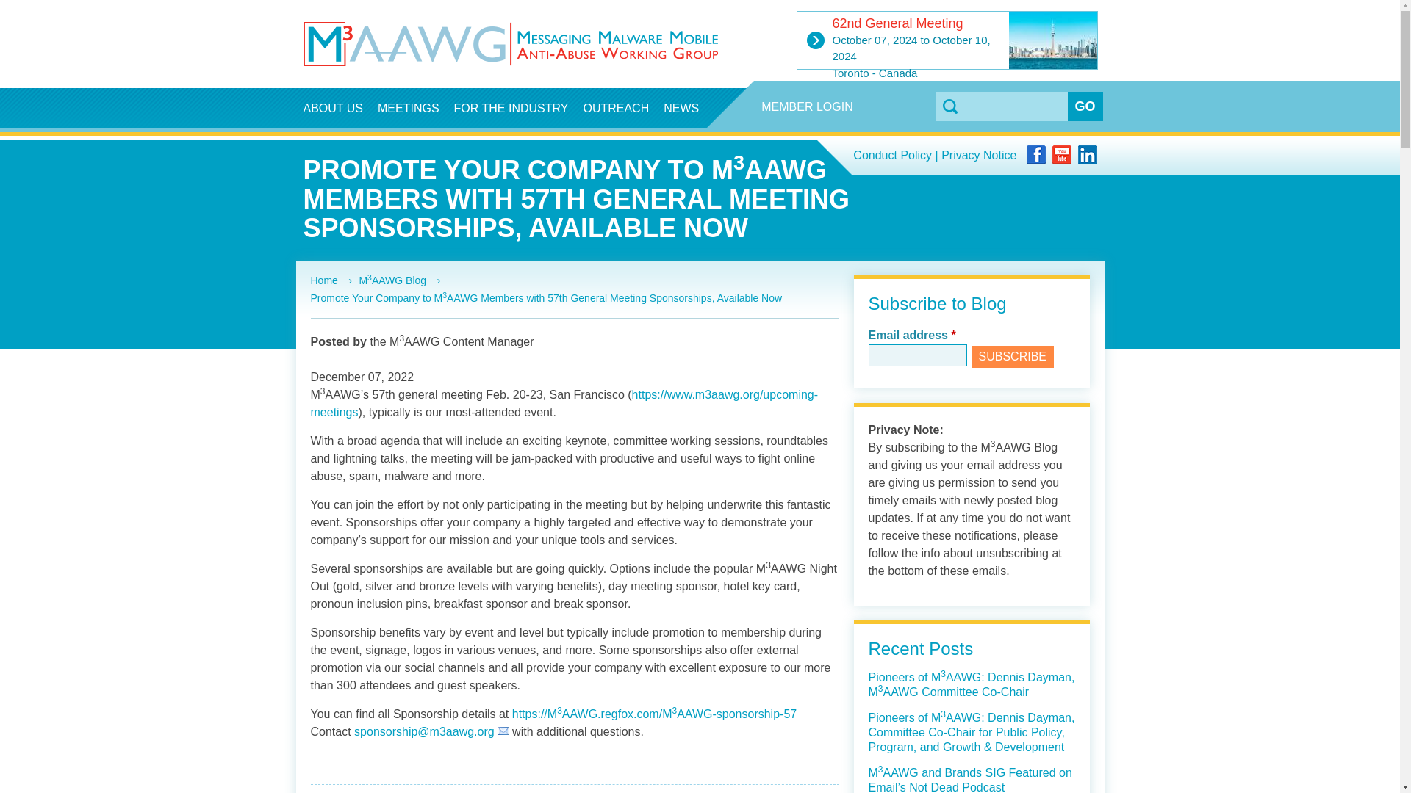 This screenshot has width=1411, height=793. What do you see at coordinates (806, 106) in the screenshot?
I see `MEMBER LOGIN` at bounding box center [806, 106].